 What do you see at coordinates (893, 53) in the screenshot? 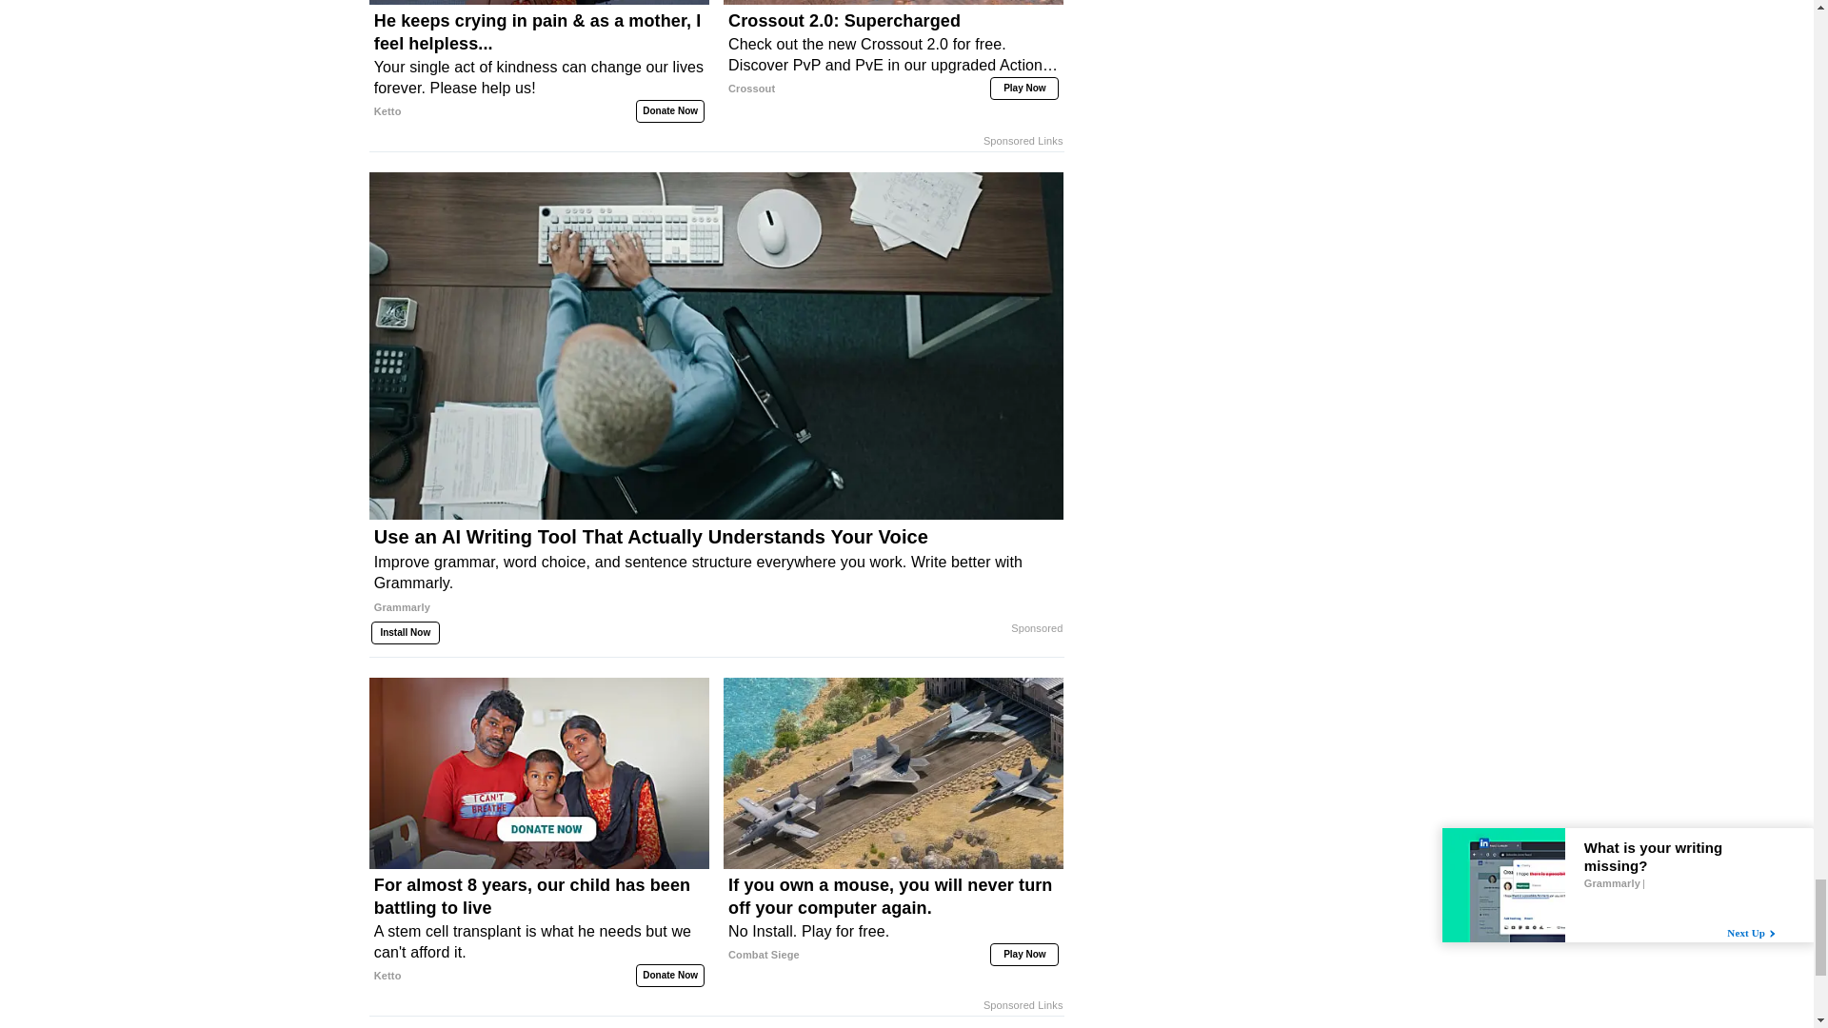
I see `Crossout 2.0: Supercharged` at bounding box center [893, 53].